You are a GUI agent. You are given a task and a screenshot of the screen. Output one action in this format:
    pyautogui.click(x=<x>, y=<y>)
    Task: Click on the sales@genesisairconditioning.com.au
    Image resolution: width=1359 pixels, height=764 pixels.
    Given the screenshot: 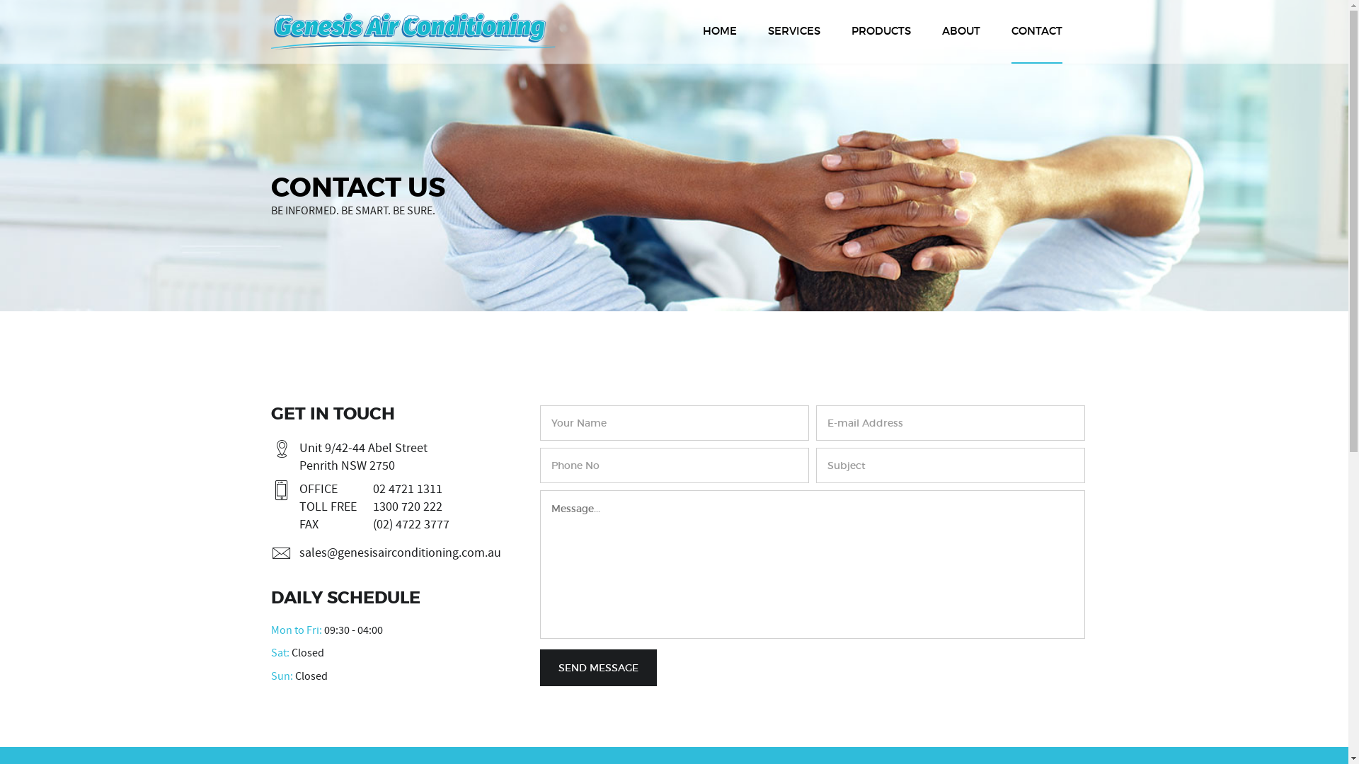 What is the action you would take?
    pyautogui.click(x=399, y=552)
    